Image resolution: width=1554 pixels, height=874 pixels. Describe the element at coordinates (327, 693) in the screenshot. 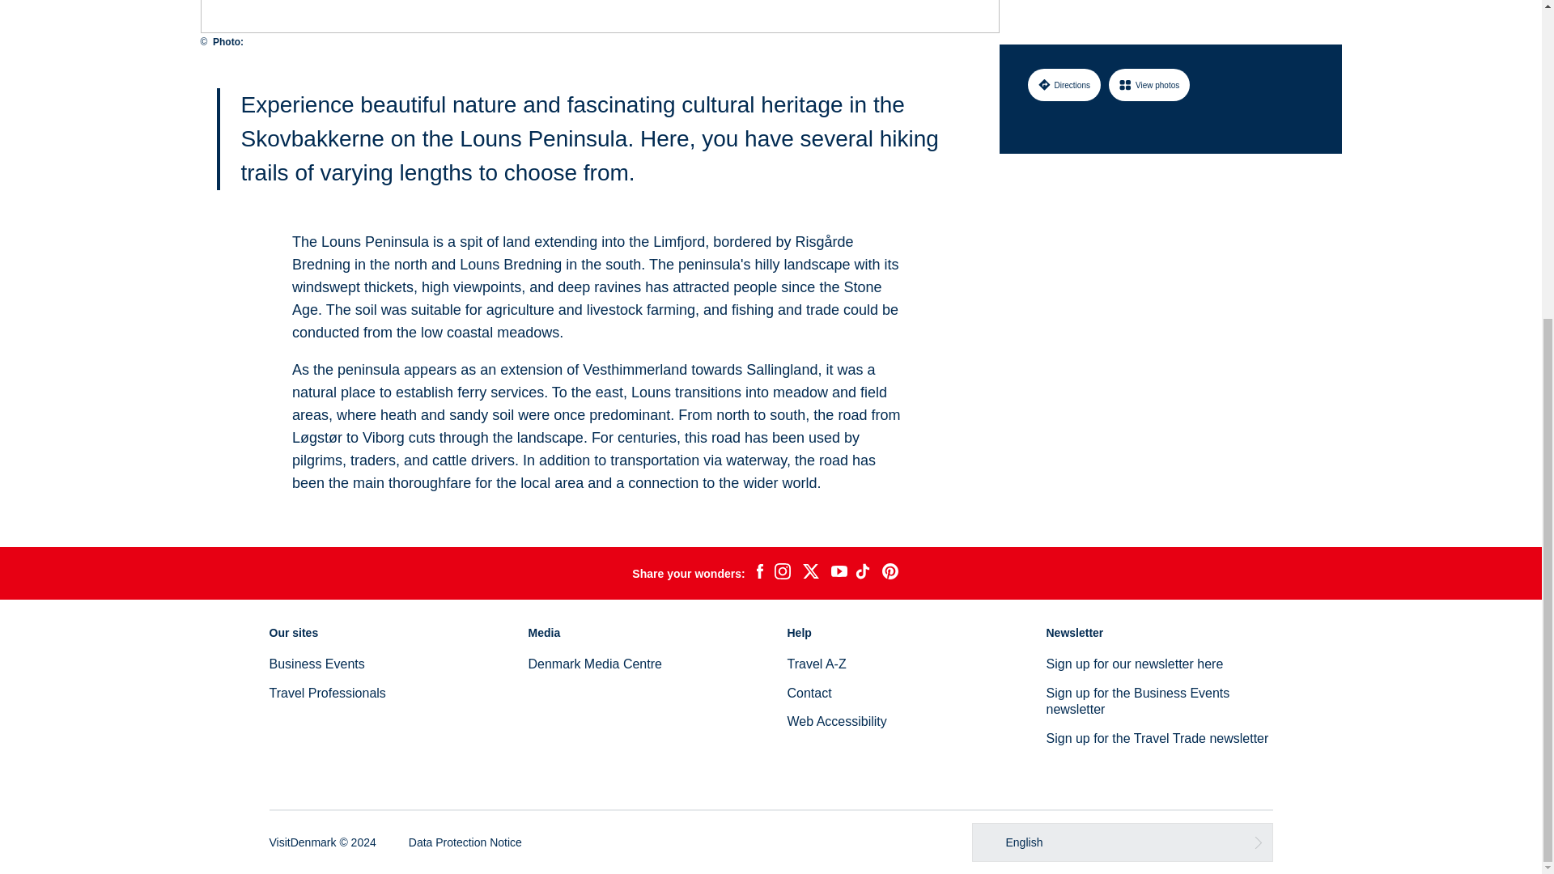

I see `Travel Professionals` at that location.